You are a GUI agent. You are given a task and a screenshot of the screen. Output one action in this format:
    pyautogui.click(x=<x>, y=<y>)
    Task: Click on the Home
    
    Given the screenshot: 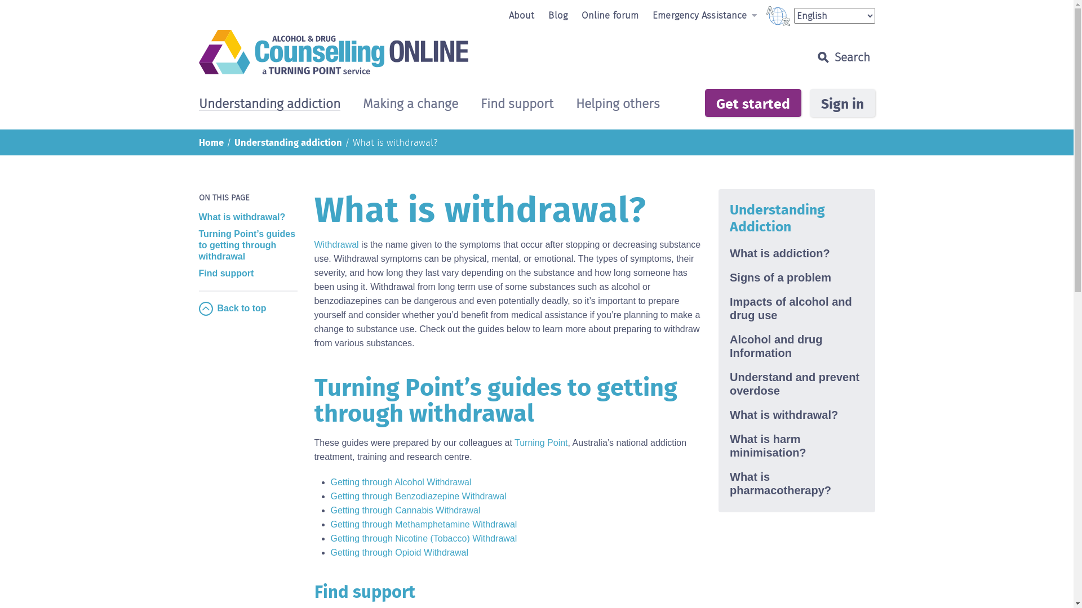 What is the action you would take?
    pyautogui.click(x=211, y=142)
    